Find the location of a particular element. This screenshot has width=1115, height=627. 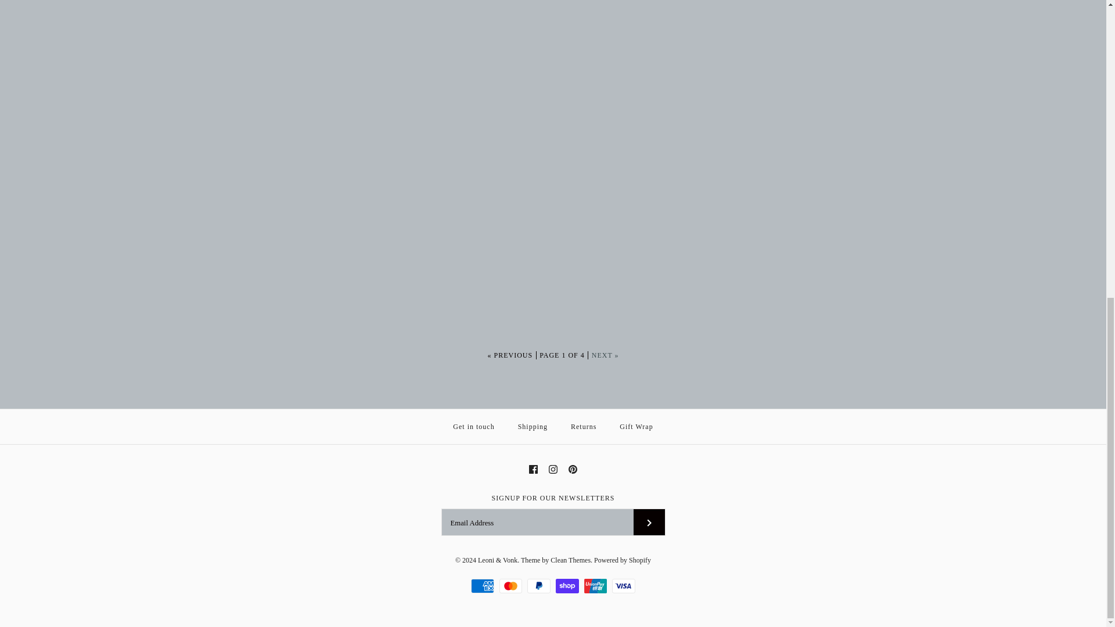

Facebook is located at coordinates (533, 469).